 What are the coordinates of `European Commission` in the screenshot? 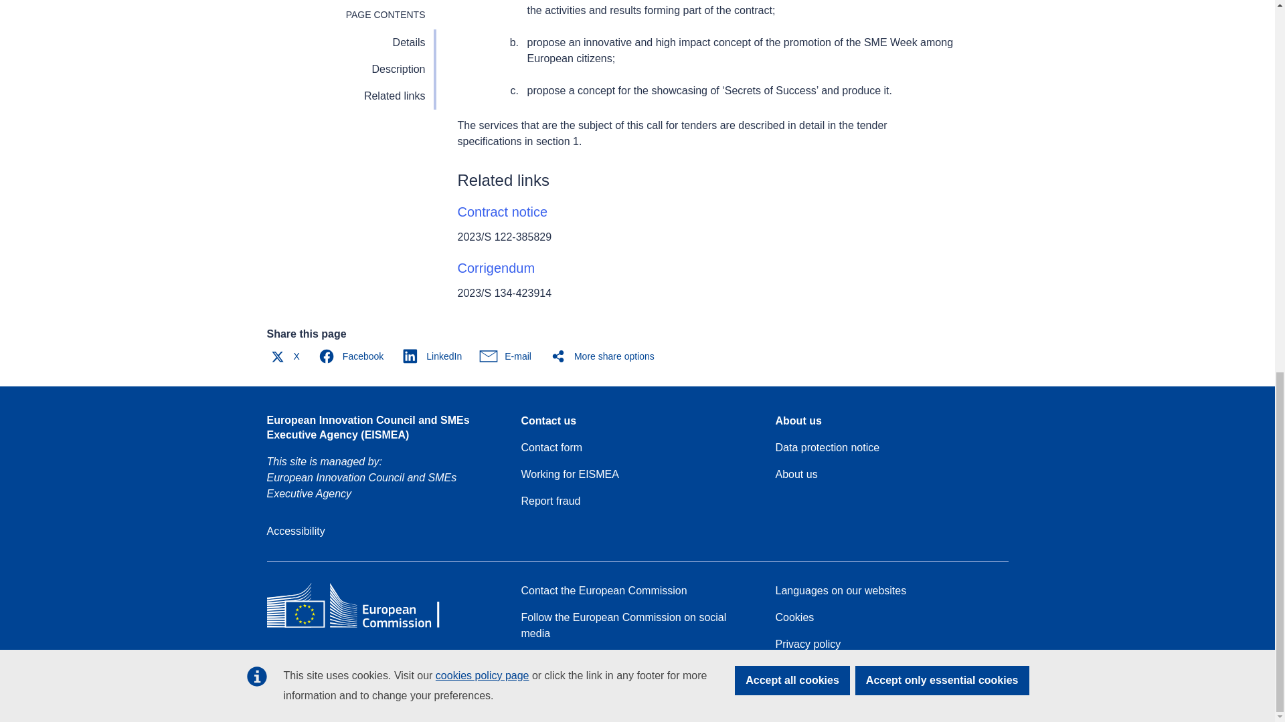 It's located at (363, 627).